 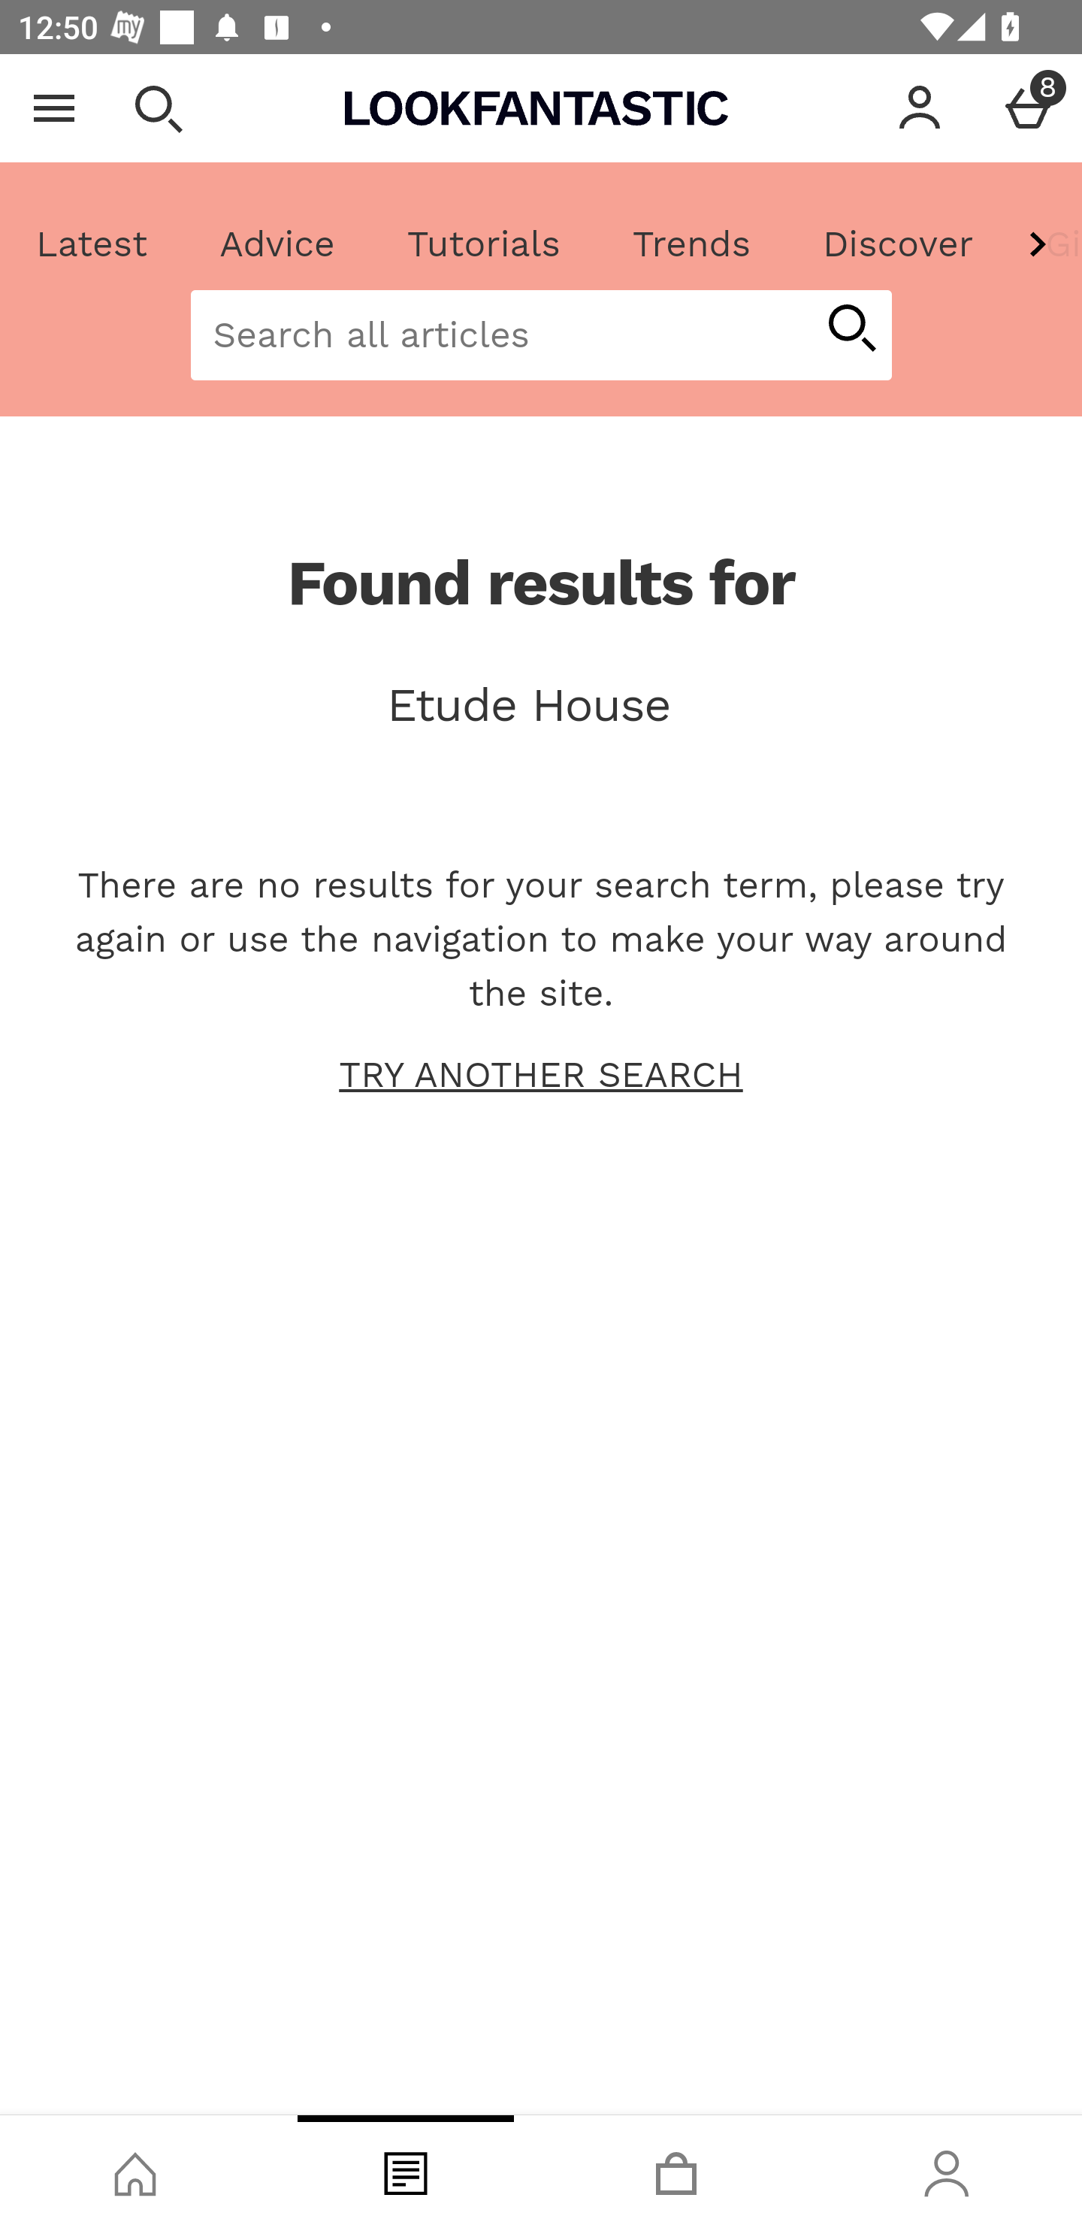 I want to click on Basket, tab, 3 of 4, so click(x=676, y=2170).